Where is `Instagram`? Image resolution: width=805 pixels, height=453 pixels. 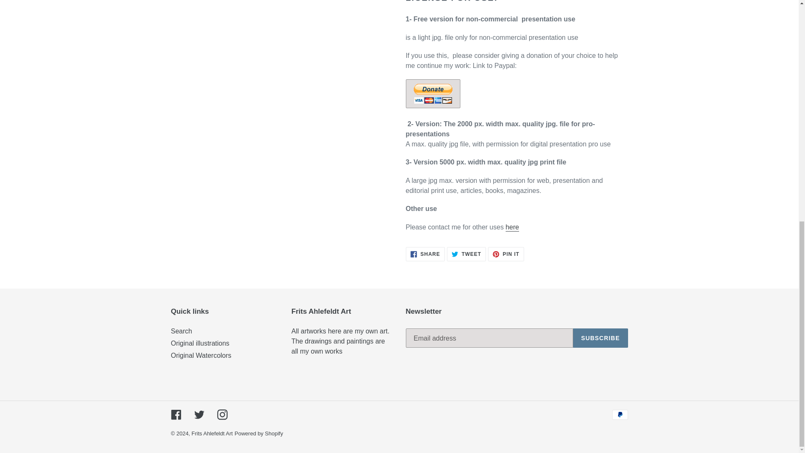
Instagram is located at coordinates (176, 414).